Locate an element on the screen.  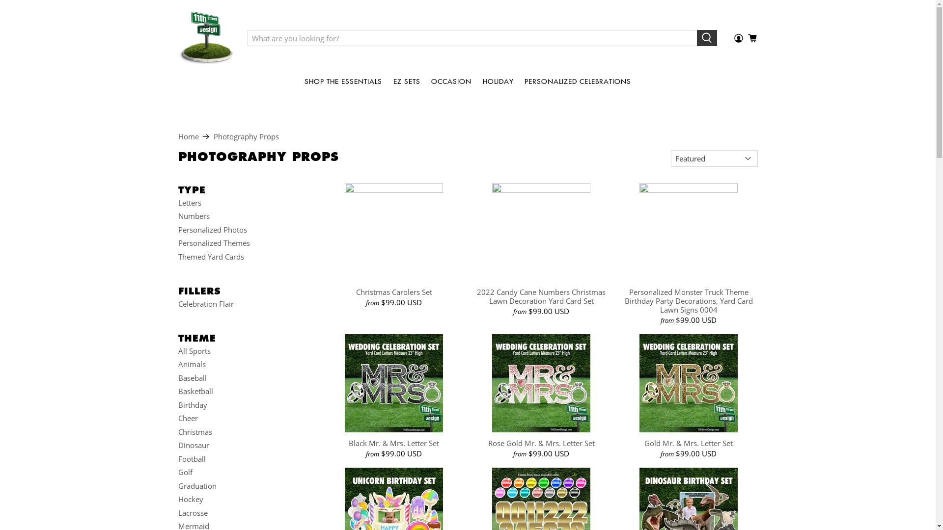
FKP is located at coordinates (737, 267).